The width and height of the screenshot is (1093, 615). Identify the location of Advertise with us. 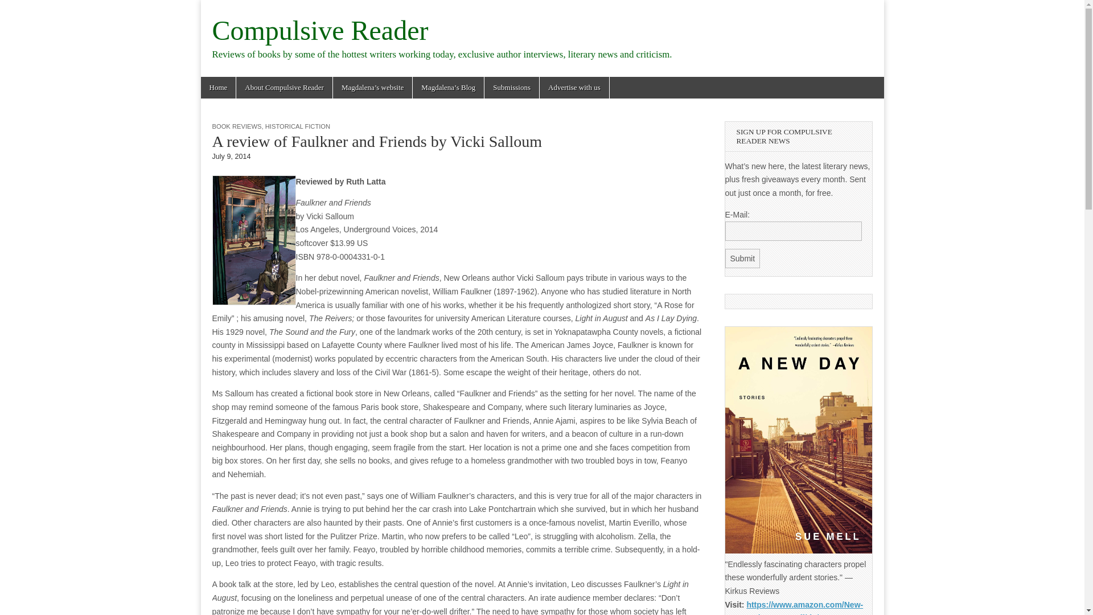
(574, 88).